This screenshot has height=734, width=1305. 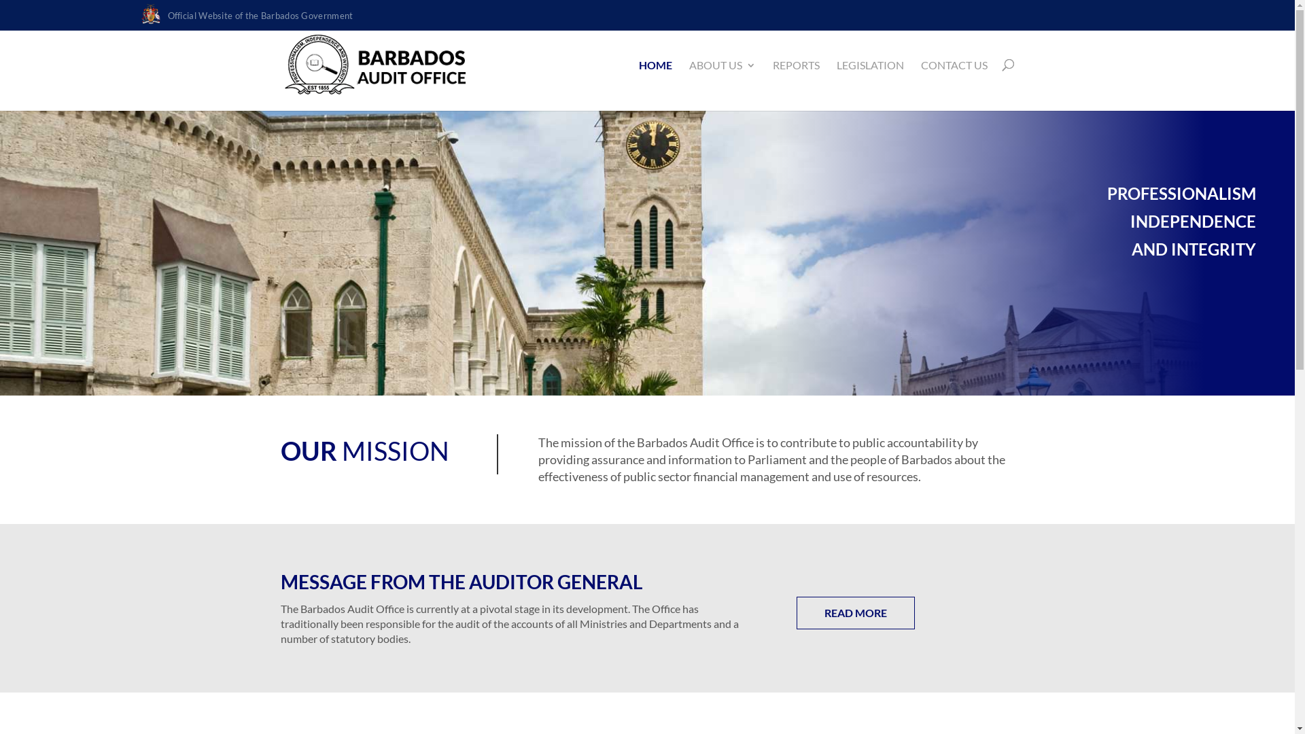 I want to click on READ MORE, so click(x=856, y=613).